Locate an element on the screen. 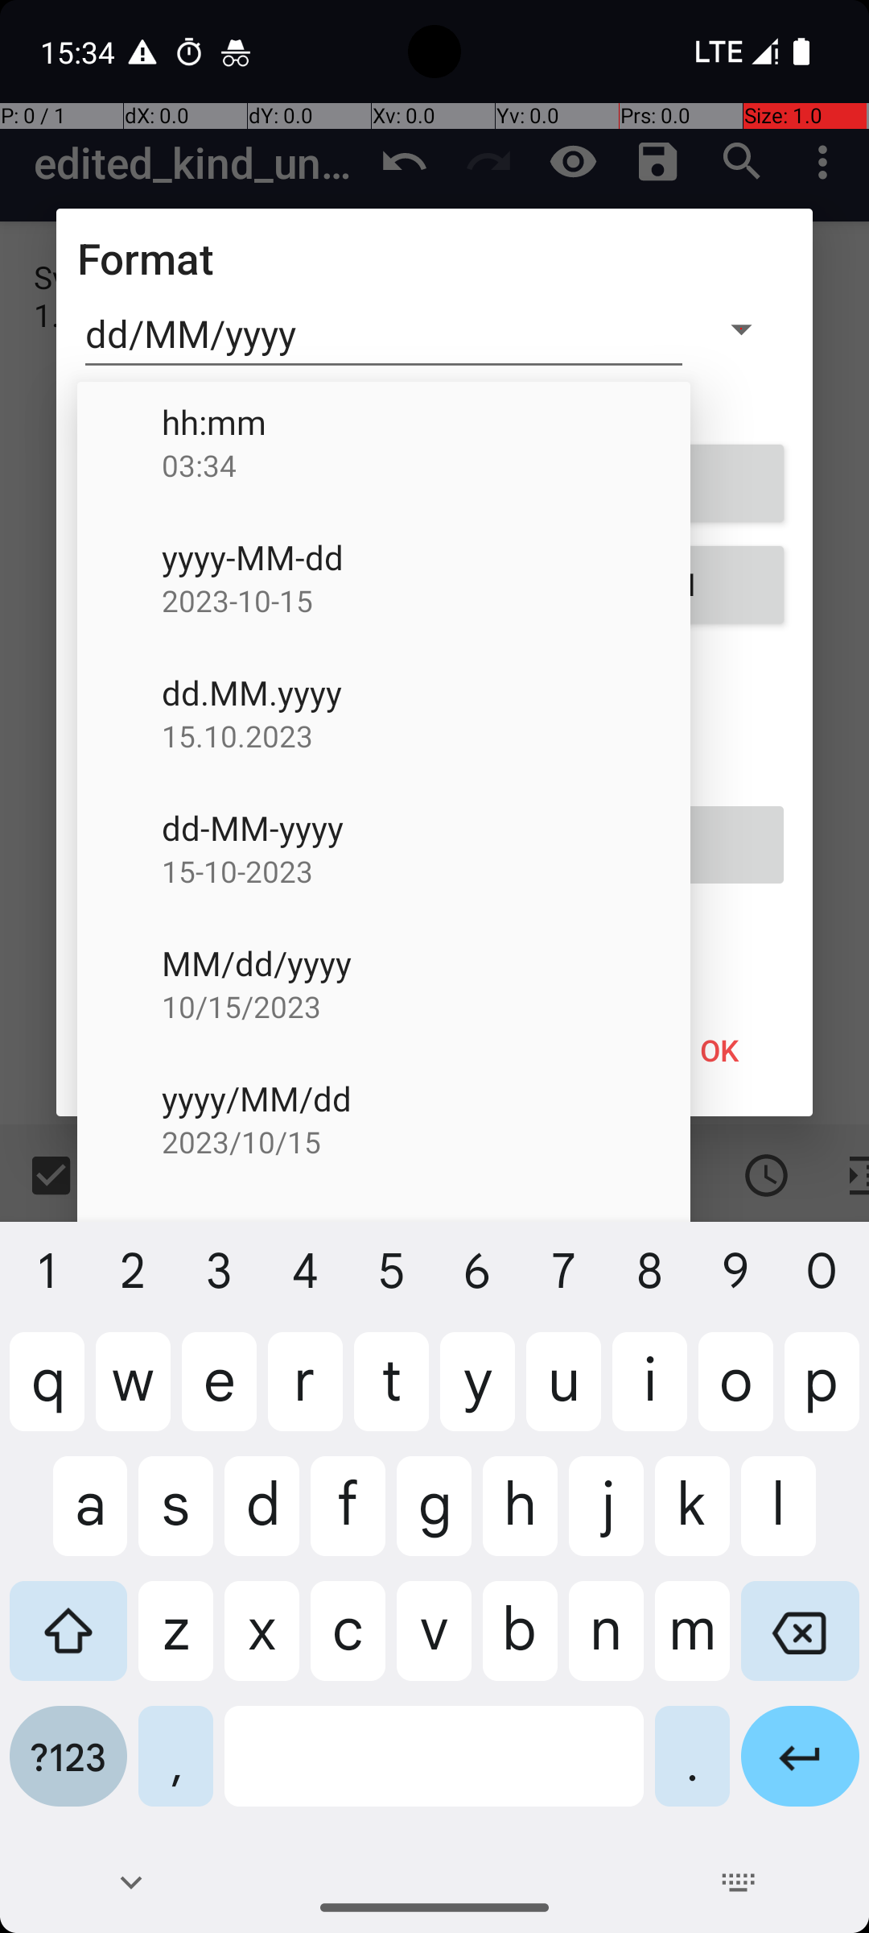  MMM yyyy is located at coordinates (426, 1234).